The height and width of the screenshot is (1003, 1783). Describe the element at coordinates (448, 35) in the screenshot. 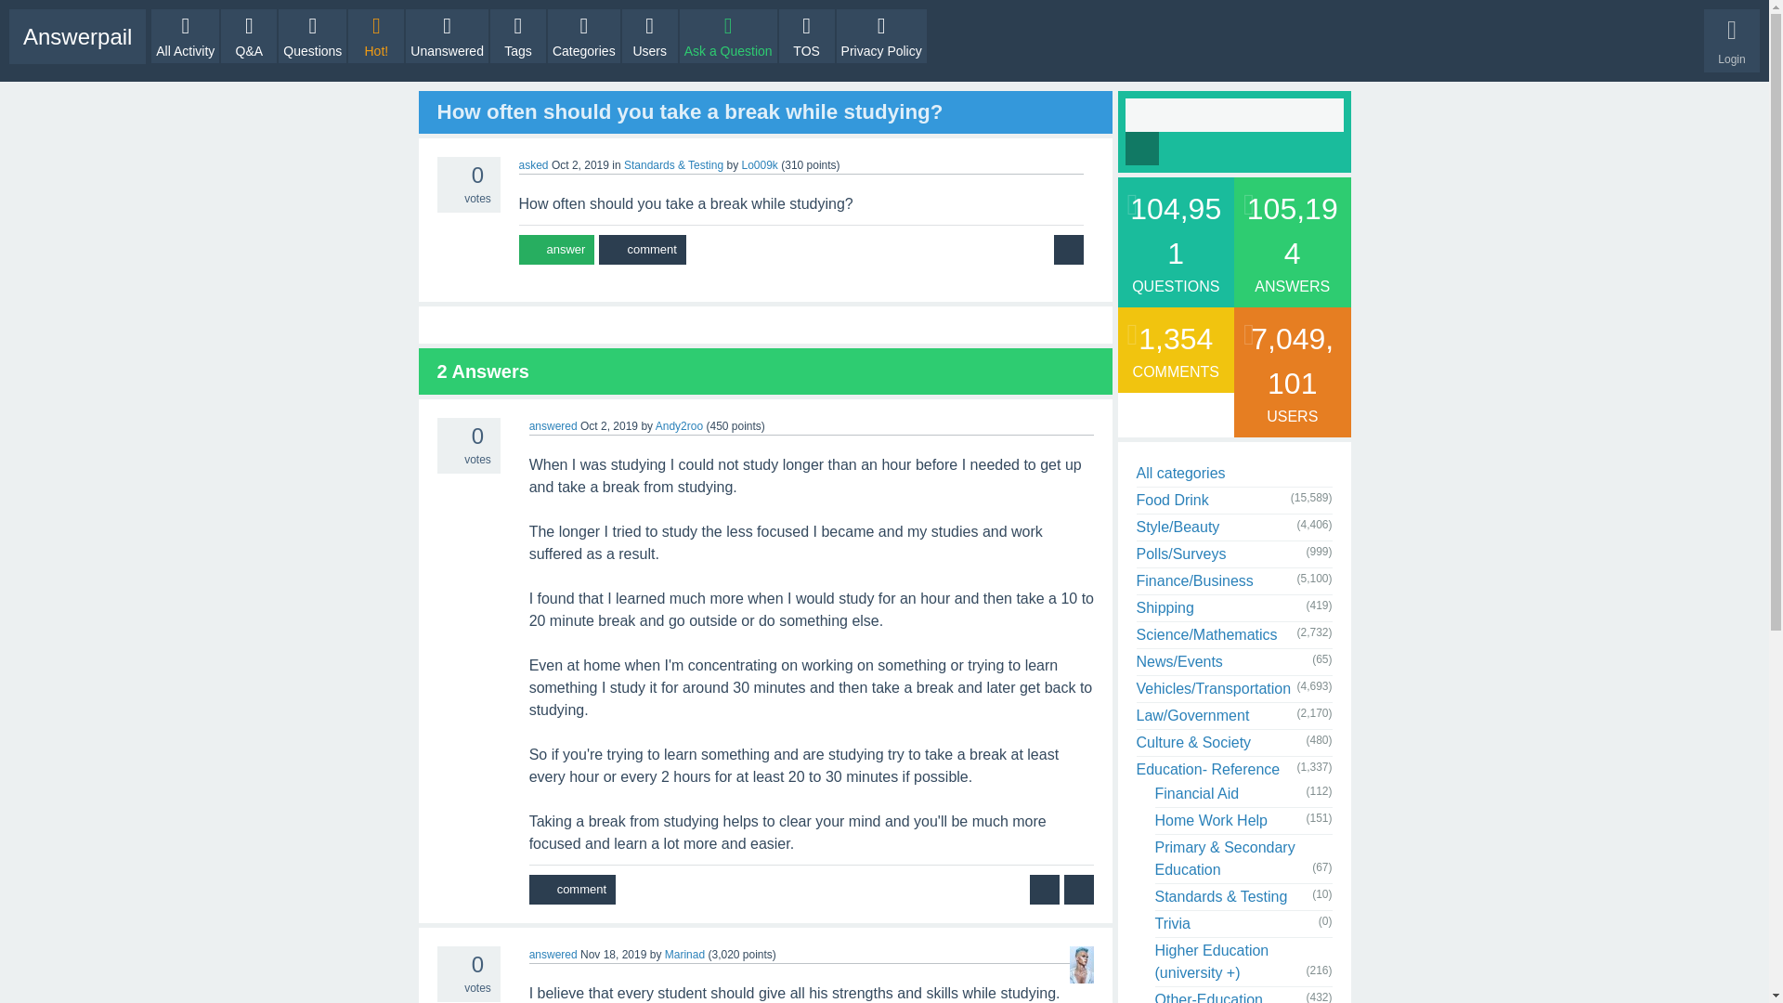

I see `Unanswered` at that location.